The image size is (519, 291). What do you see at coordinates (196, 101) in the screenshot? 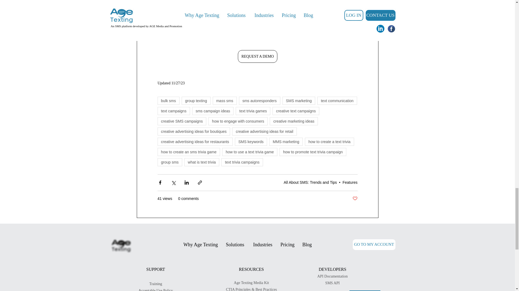
I see `group texting` at bounding box center [196, 101].